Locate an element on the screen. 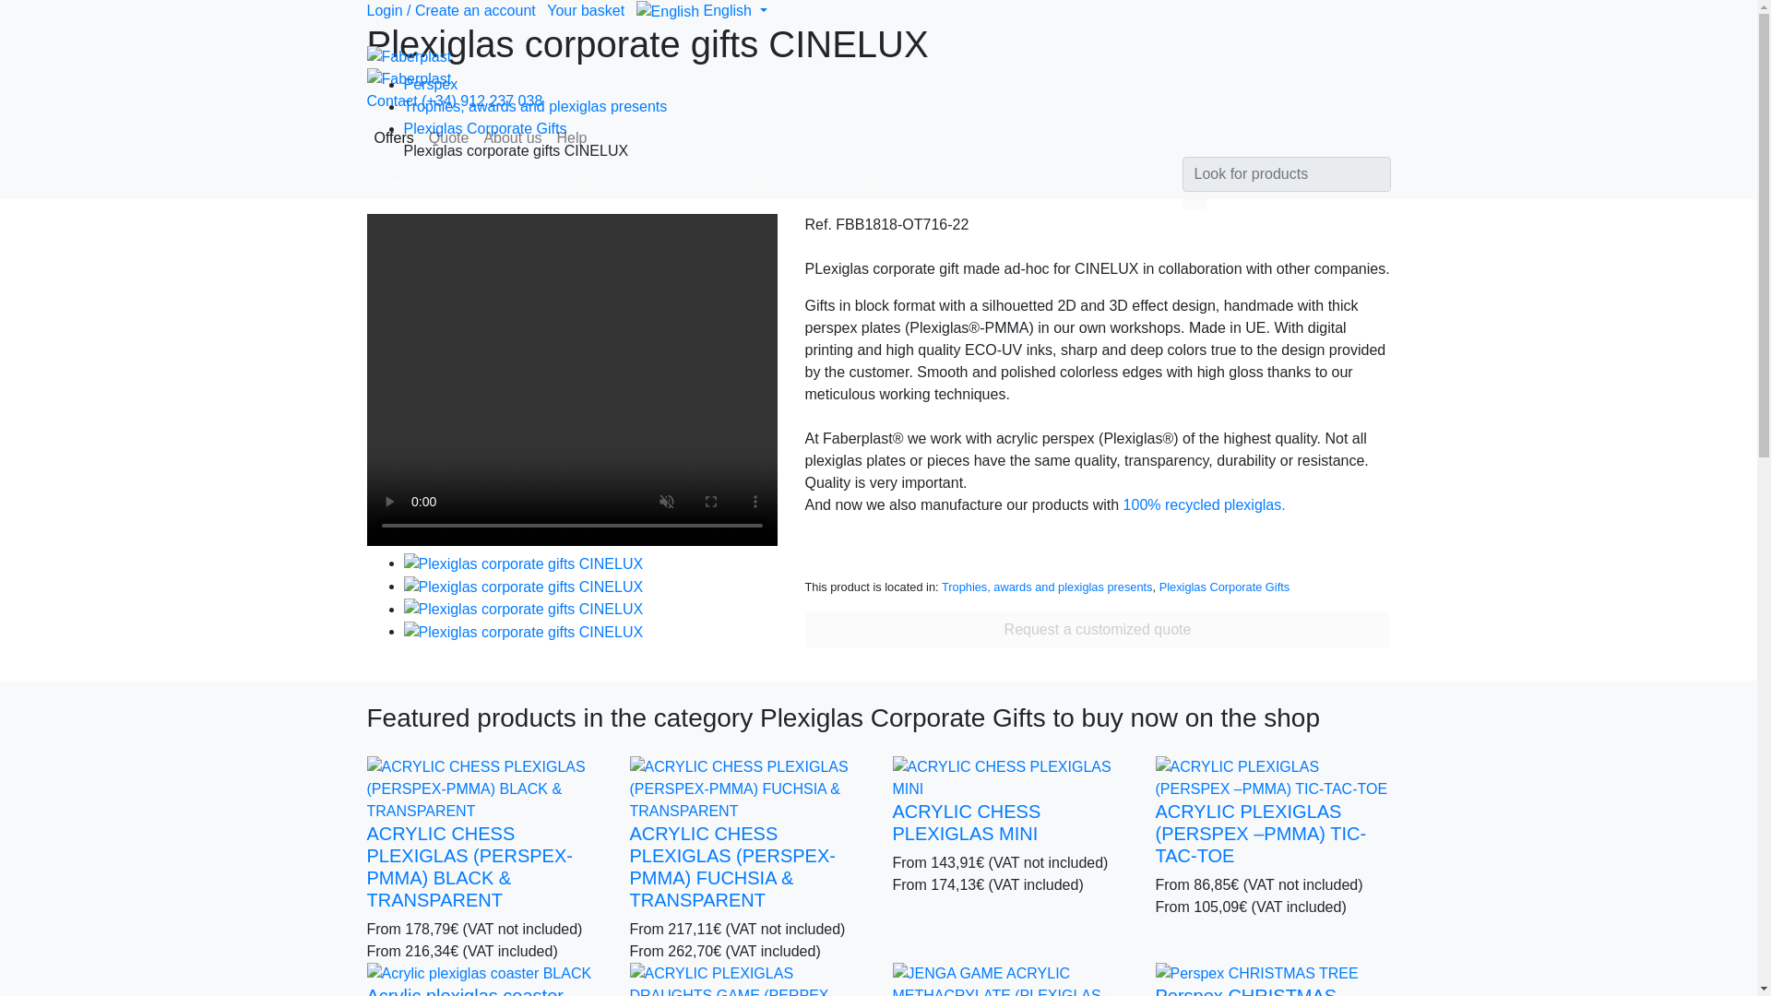  All is located at coordinates (1000, 185).